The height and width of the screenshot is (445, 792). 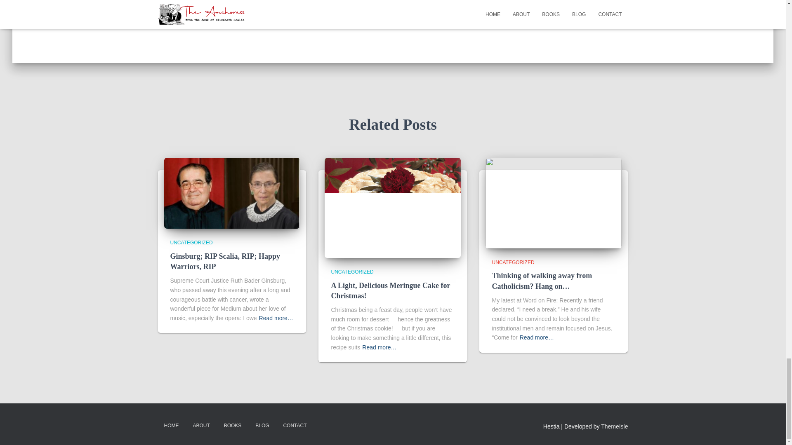 What do you see at coordinates (352, 272) in the screenshot?
I see `View all posts in Uncategorized` at bounding box center [352, 272].